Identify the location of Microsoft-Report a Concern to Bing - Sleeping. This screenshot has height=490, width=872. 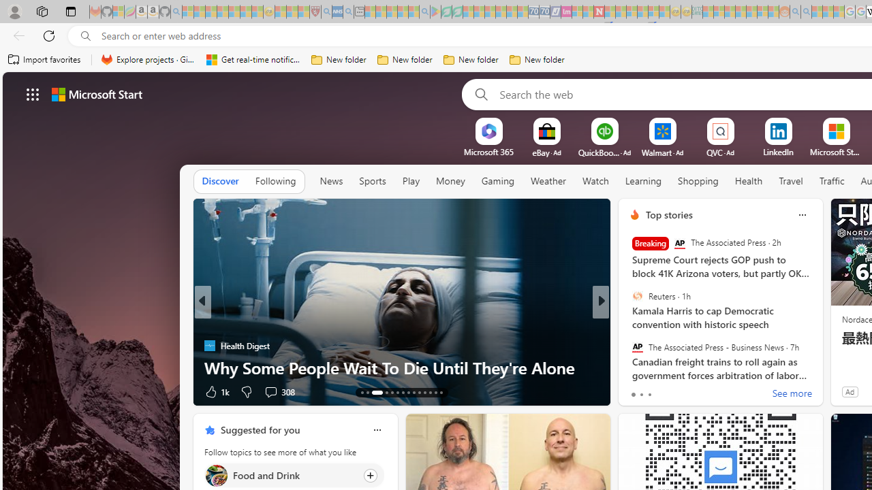
(119, 12).